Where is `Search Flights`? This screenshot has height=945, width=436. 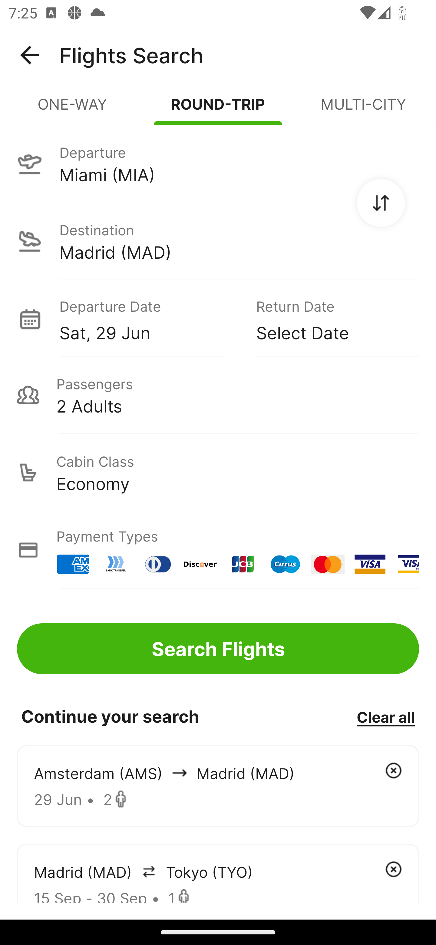 Search Flights is located at coordinates (218, 649).